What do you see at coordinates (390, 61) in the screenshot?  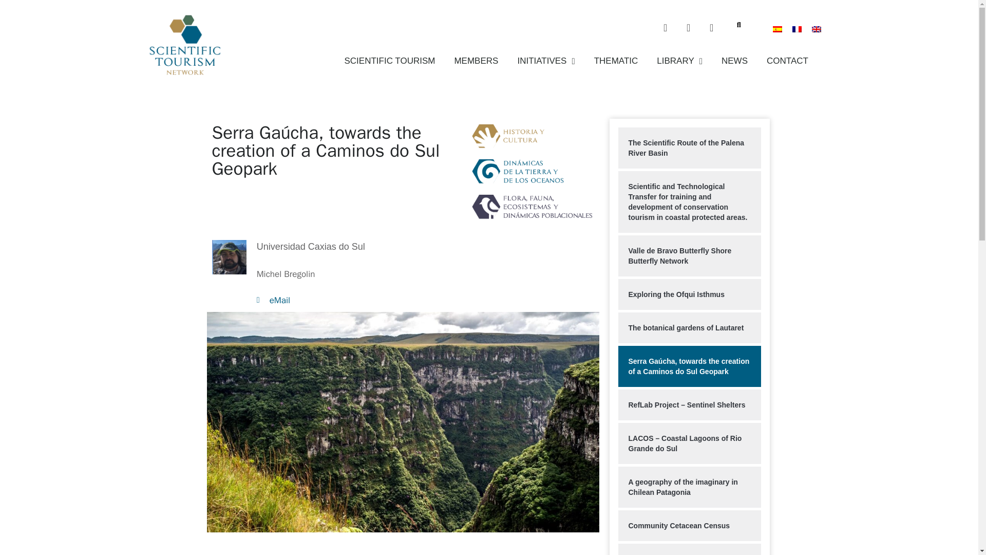 I see `SCIENTIFIC TOURISM` at bounding box center [390, 61].